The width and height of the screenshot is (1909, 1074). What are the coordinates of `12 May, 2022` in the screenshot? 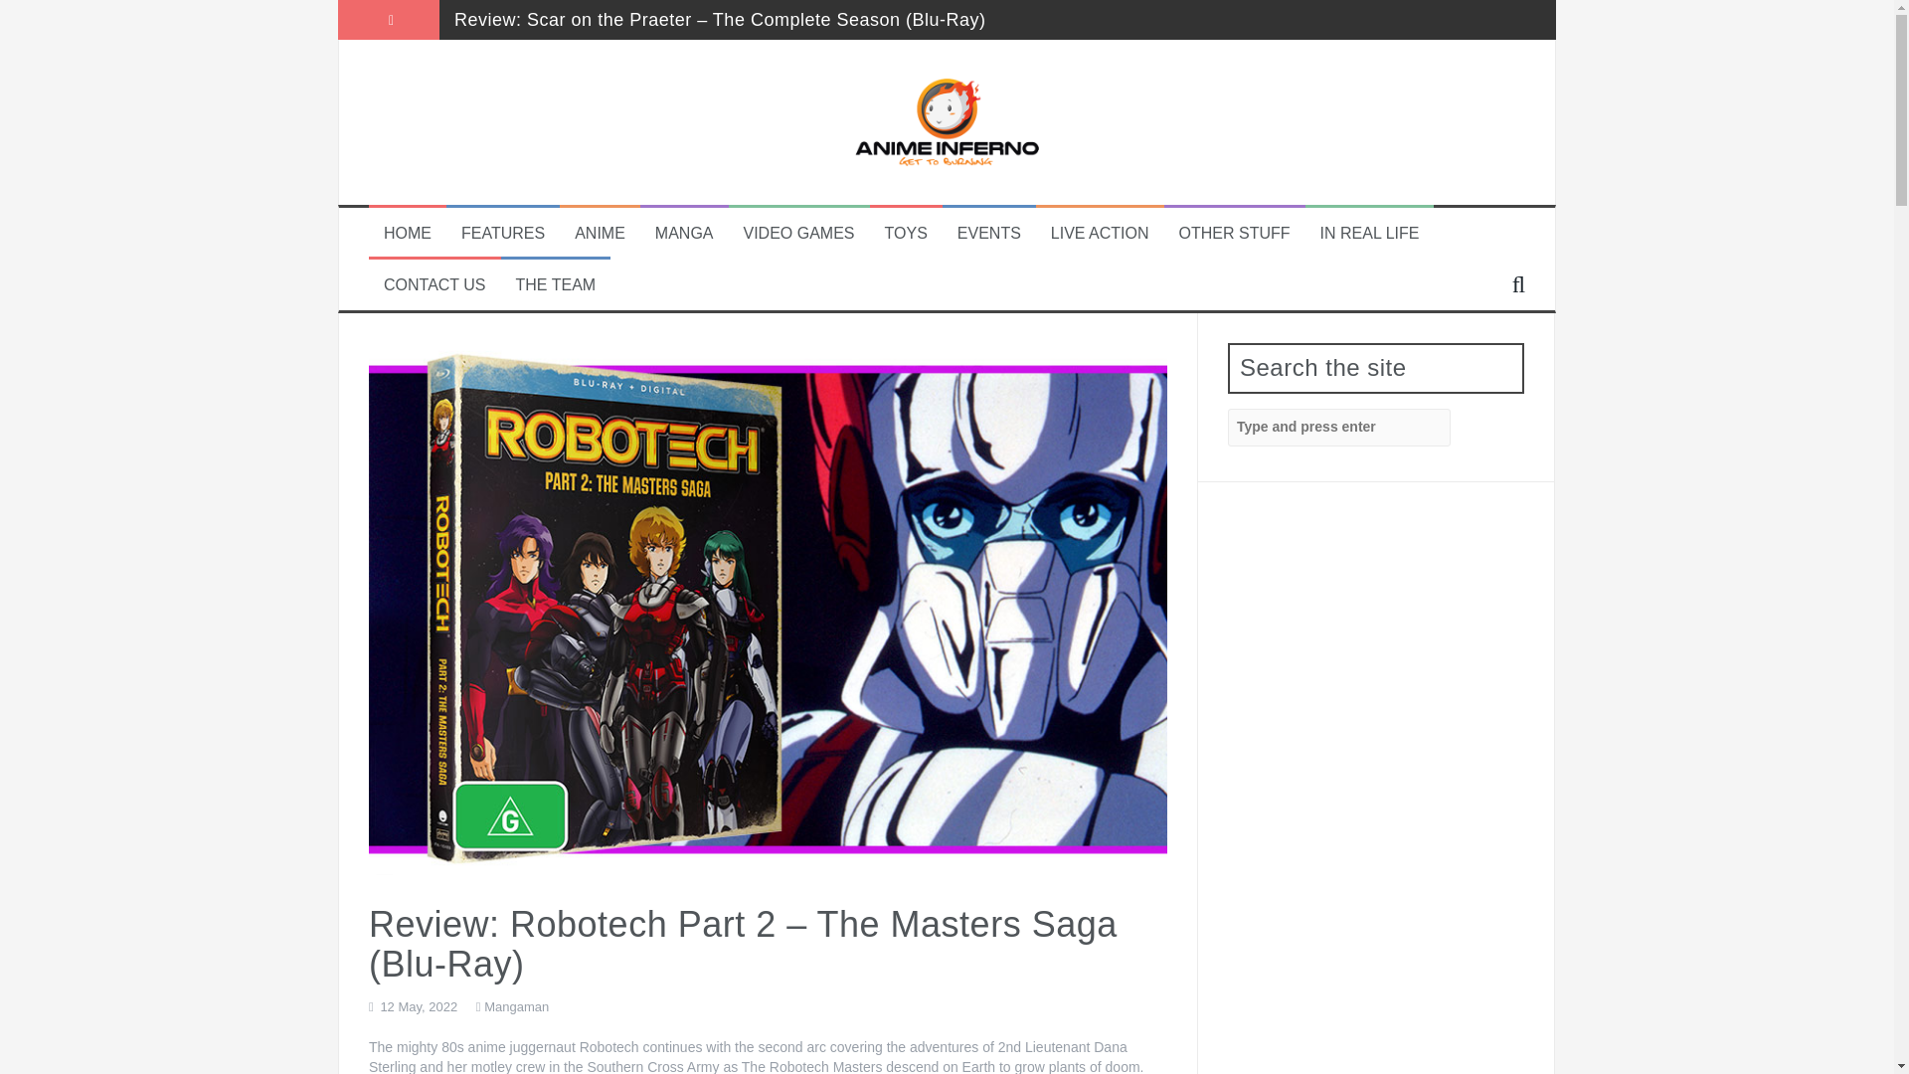 It's located at (419, 1006).